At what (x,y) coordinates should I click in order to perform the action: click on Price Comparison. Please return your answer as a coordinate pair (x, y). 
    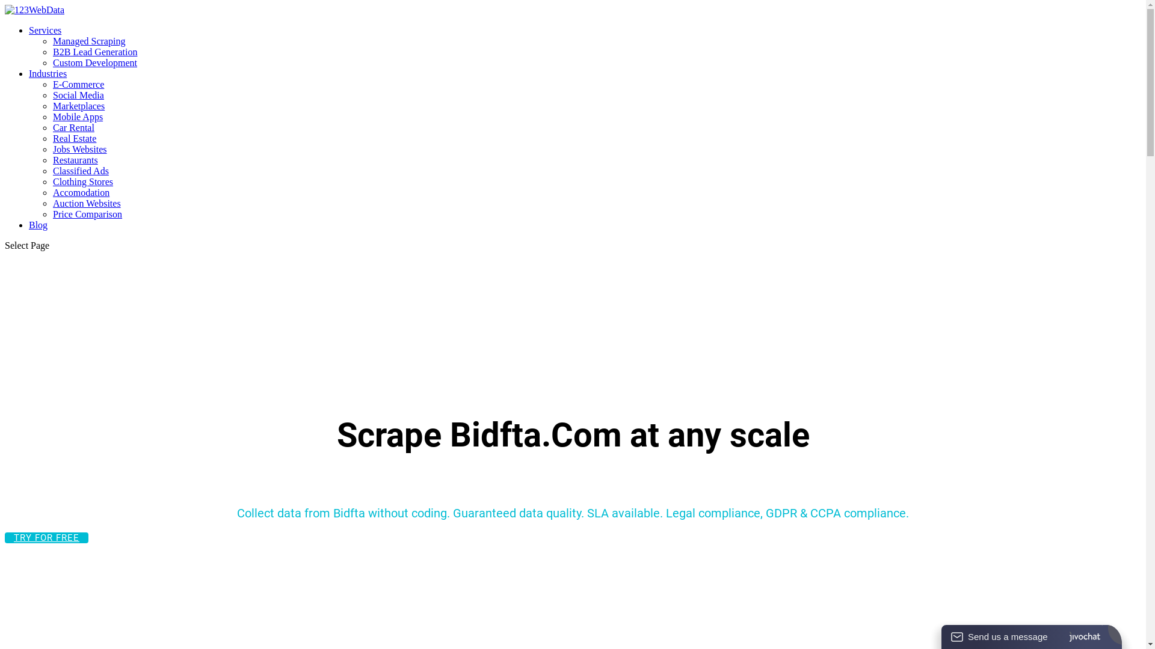
    Looking at the image, I should click on (88, 214).